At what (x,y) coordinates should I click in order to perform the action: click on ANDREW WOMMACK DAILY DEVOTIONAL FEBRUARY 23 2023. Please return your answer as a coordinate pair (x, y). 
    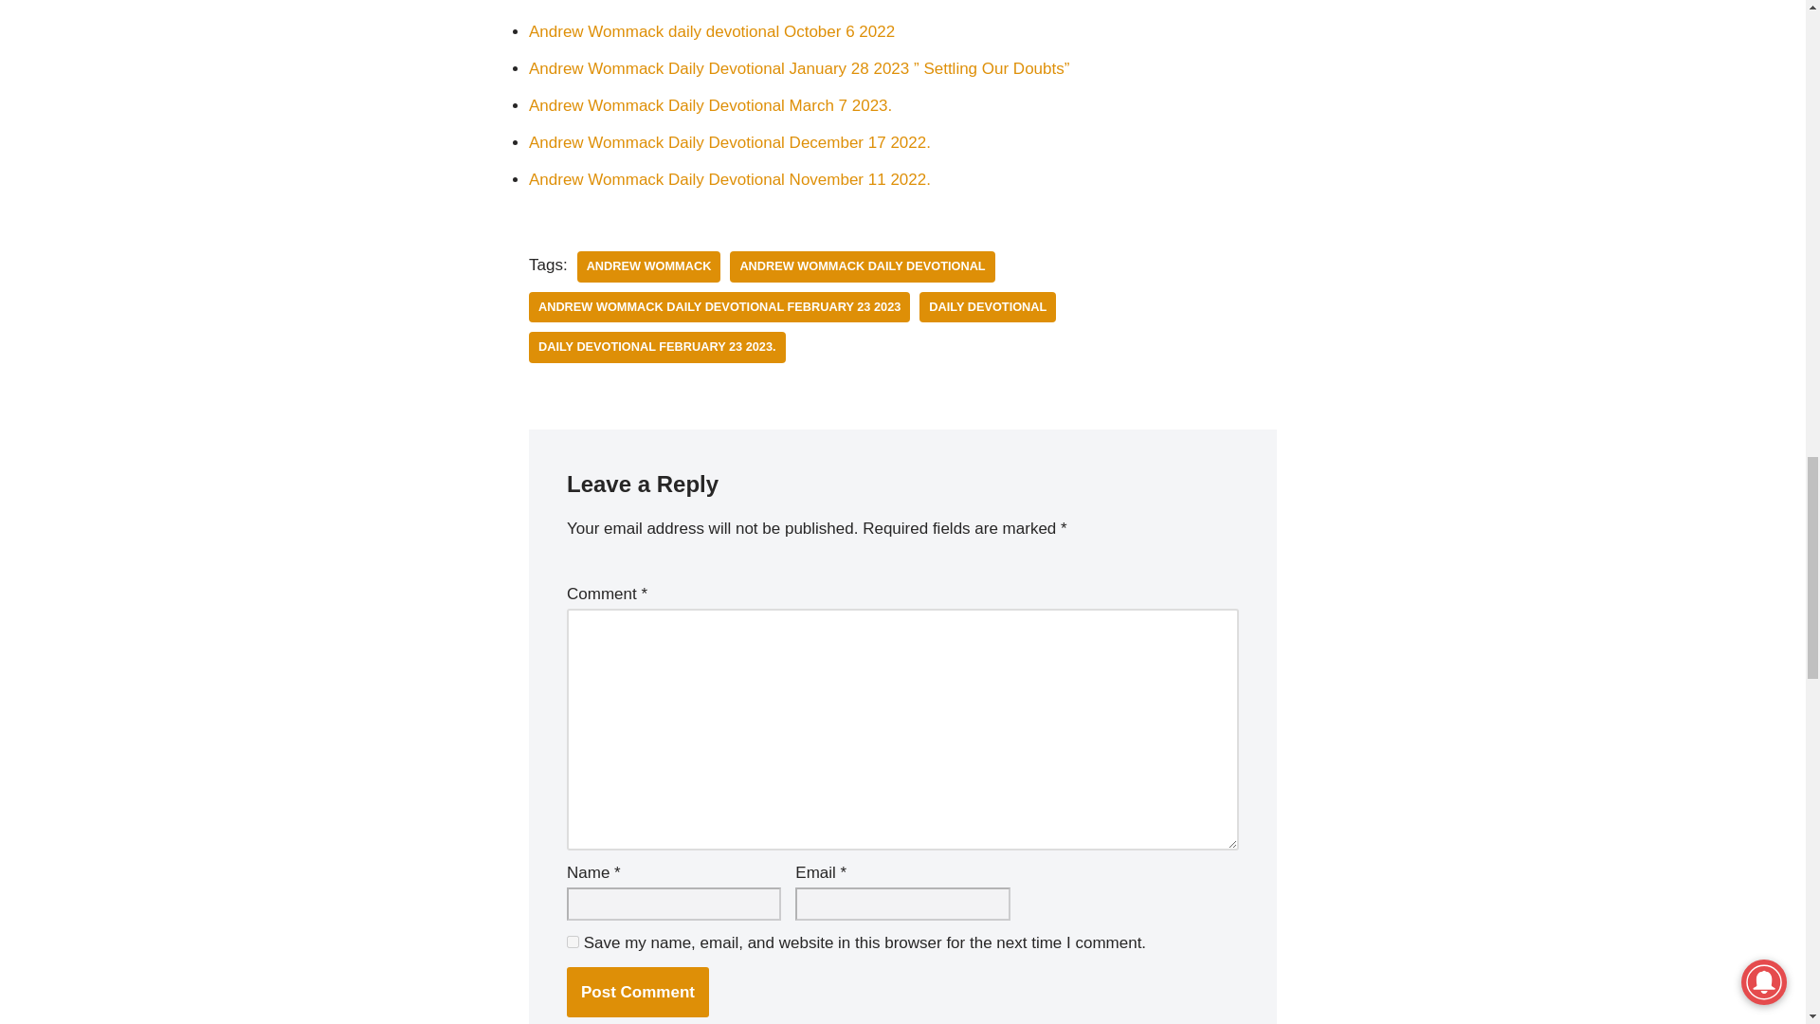
    Looking at the image, I should click on (719, 307).